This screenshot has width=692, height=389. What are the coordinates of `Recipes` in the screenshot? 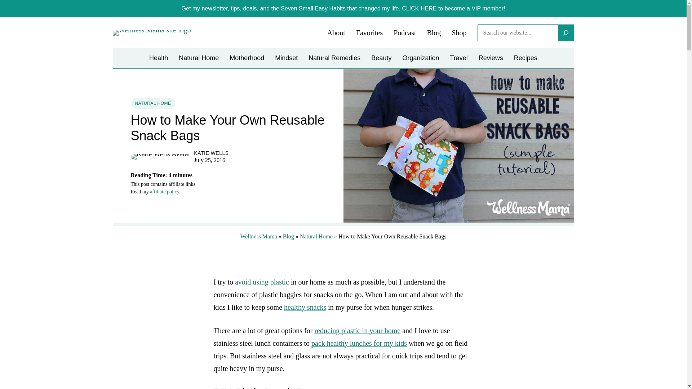 It's located at (525, 58).